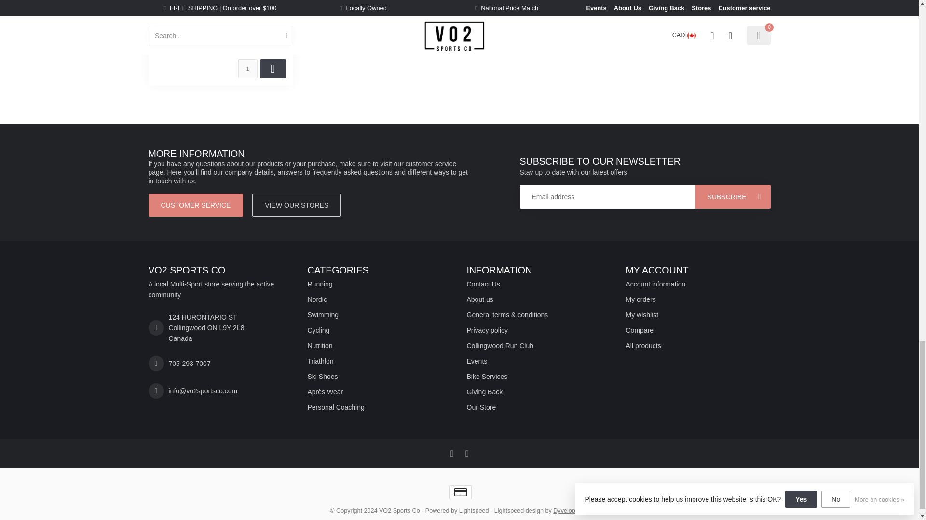 Image resolution: width=926 pixels, height=520 pixels. What do you see at coordinates (539, 284) in the screenshot?
I see `Contact Us` at bounding box center [539, 284].